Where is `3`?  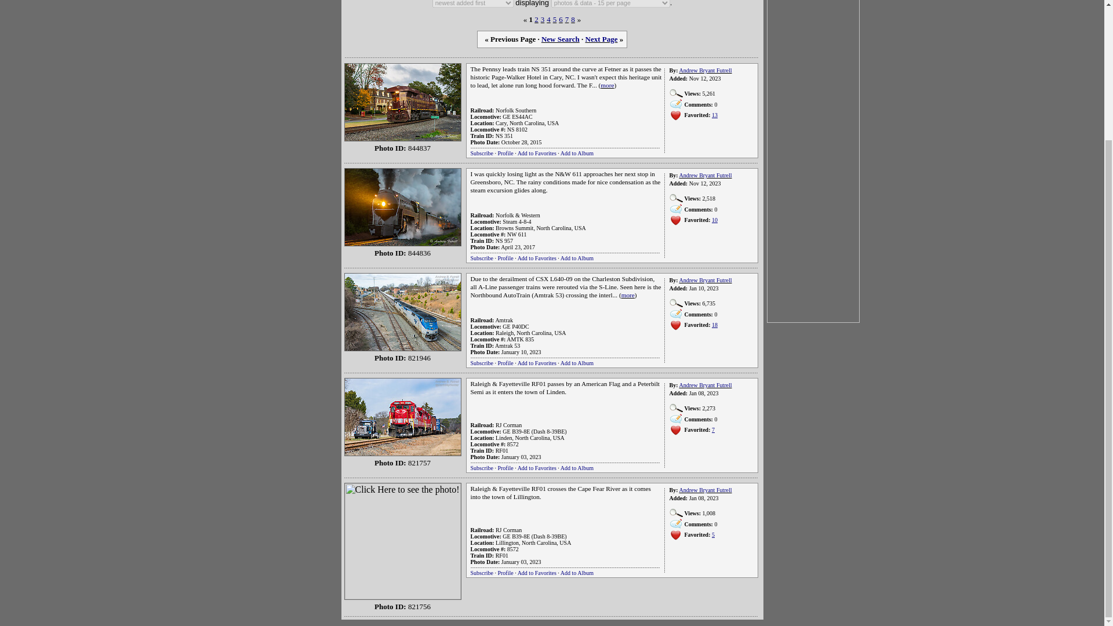
3 is located at coordinates (543, 19).